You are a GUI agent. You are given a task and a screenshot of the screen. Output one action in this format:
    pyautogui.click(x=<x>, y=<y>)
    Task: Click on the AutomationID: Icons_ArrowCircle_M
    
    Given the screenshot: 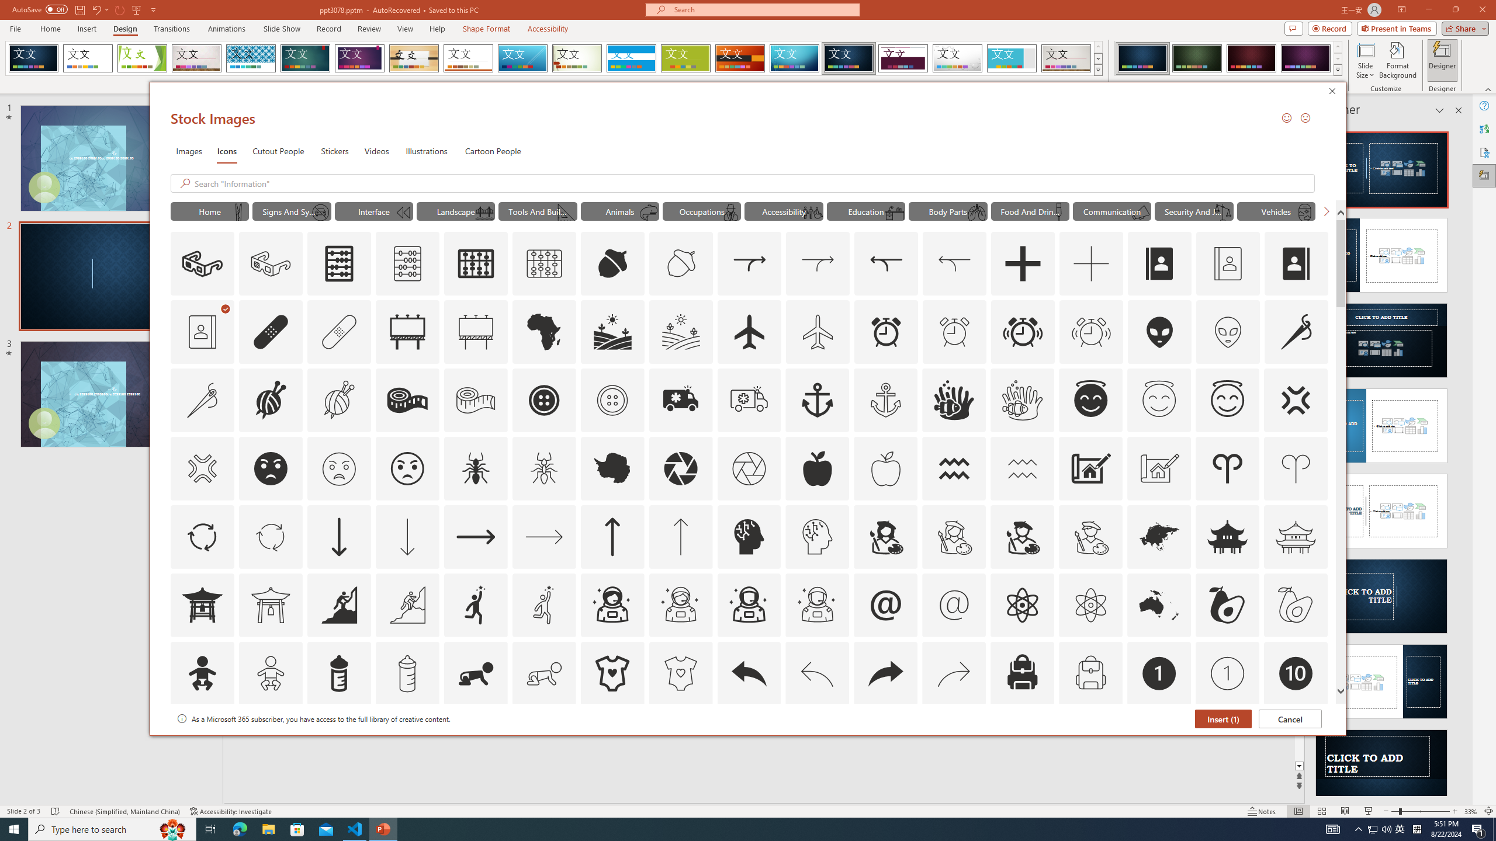 What is the action you would take?
    pyautogui.click(x=271, y=536)
    